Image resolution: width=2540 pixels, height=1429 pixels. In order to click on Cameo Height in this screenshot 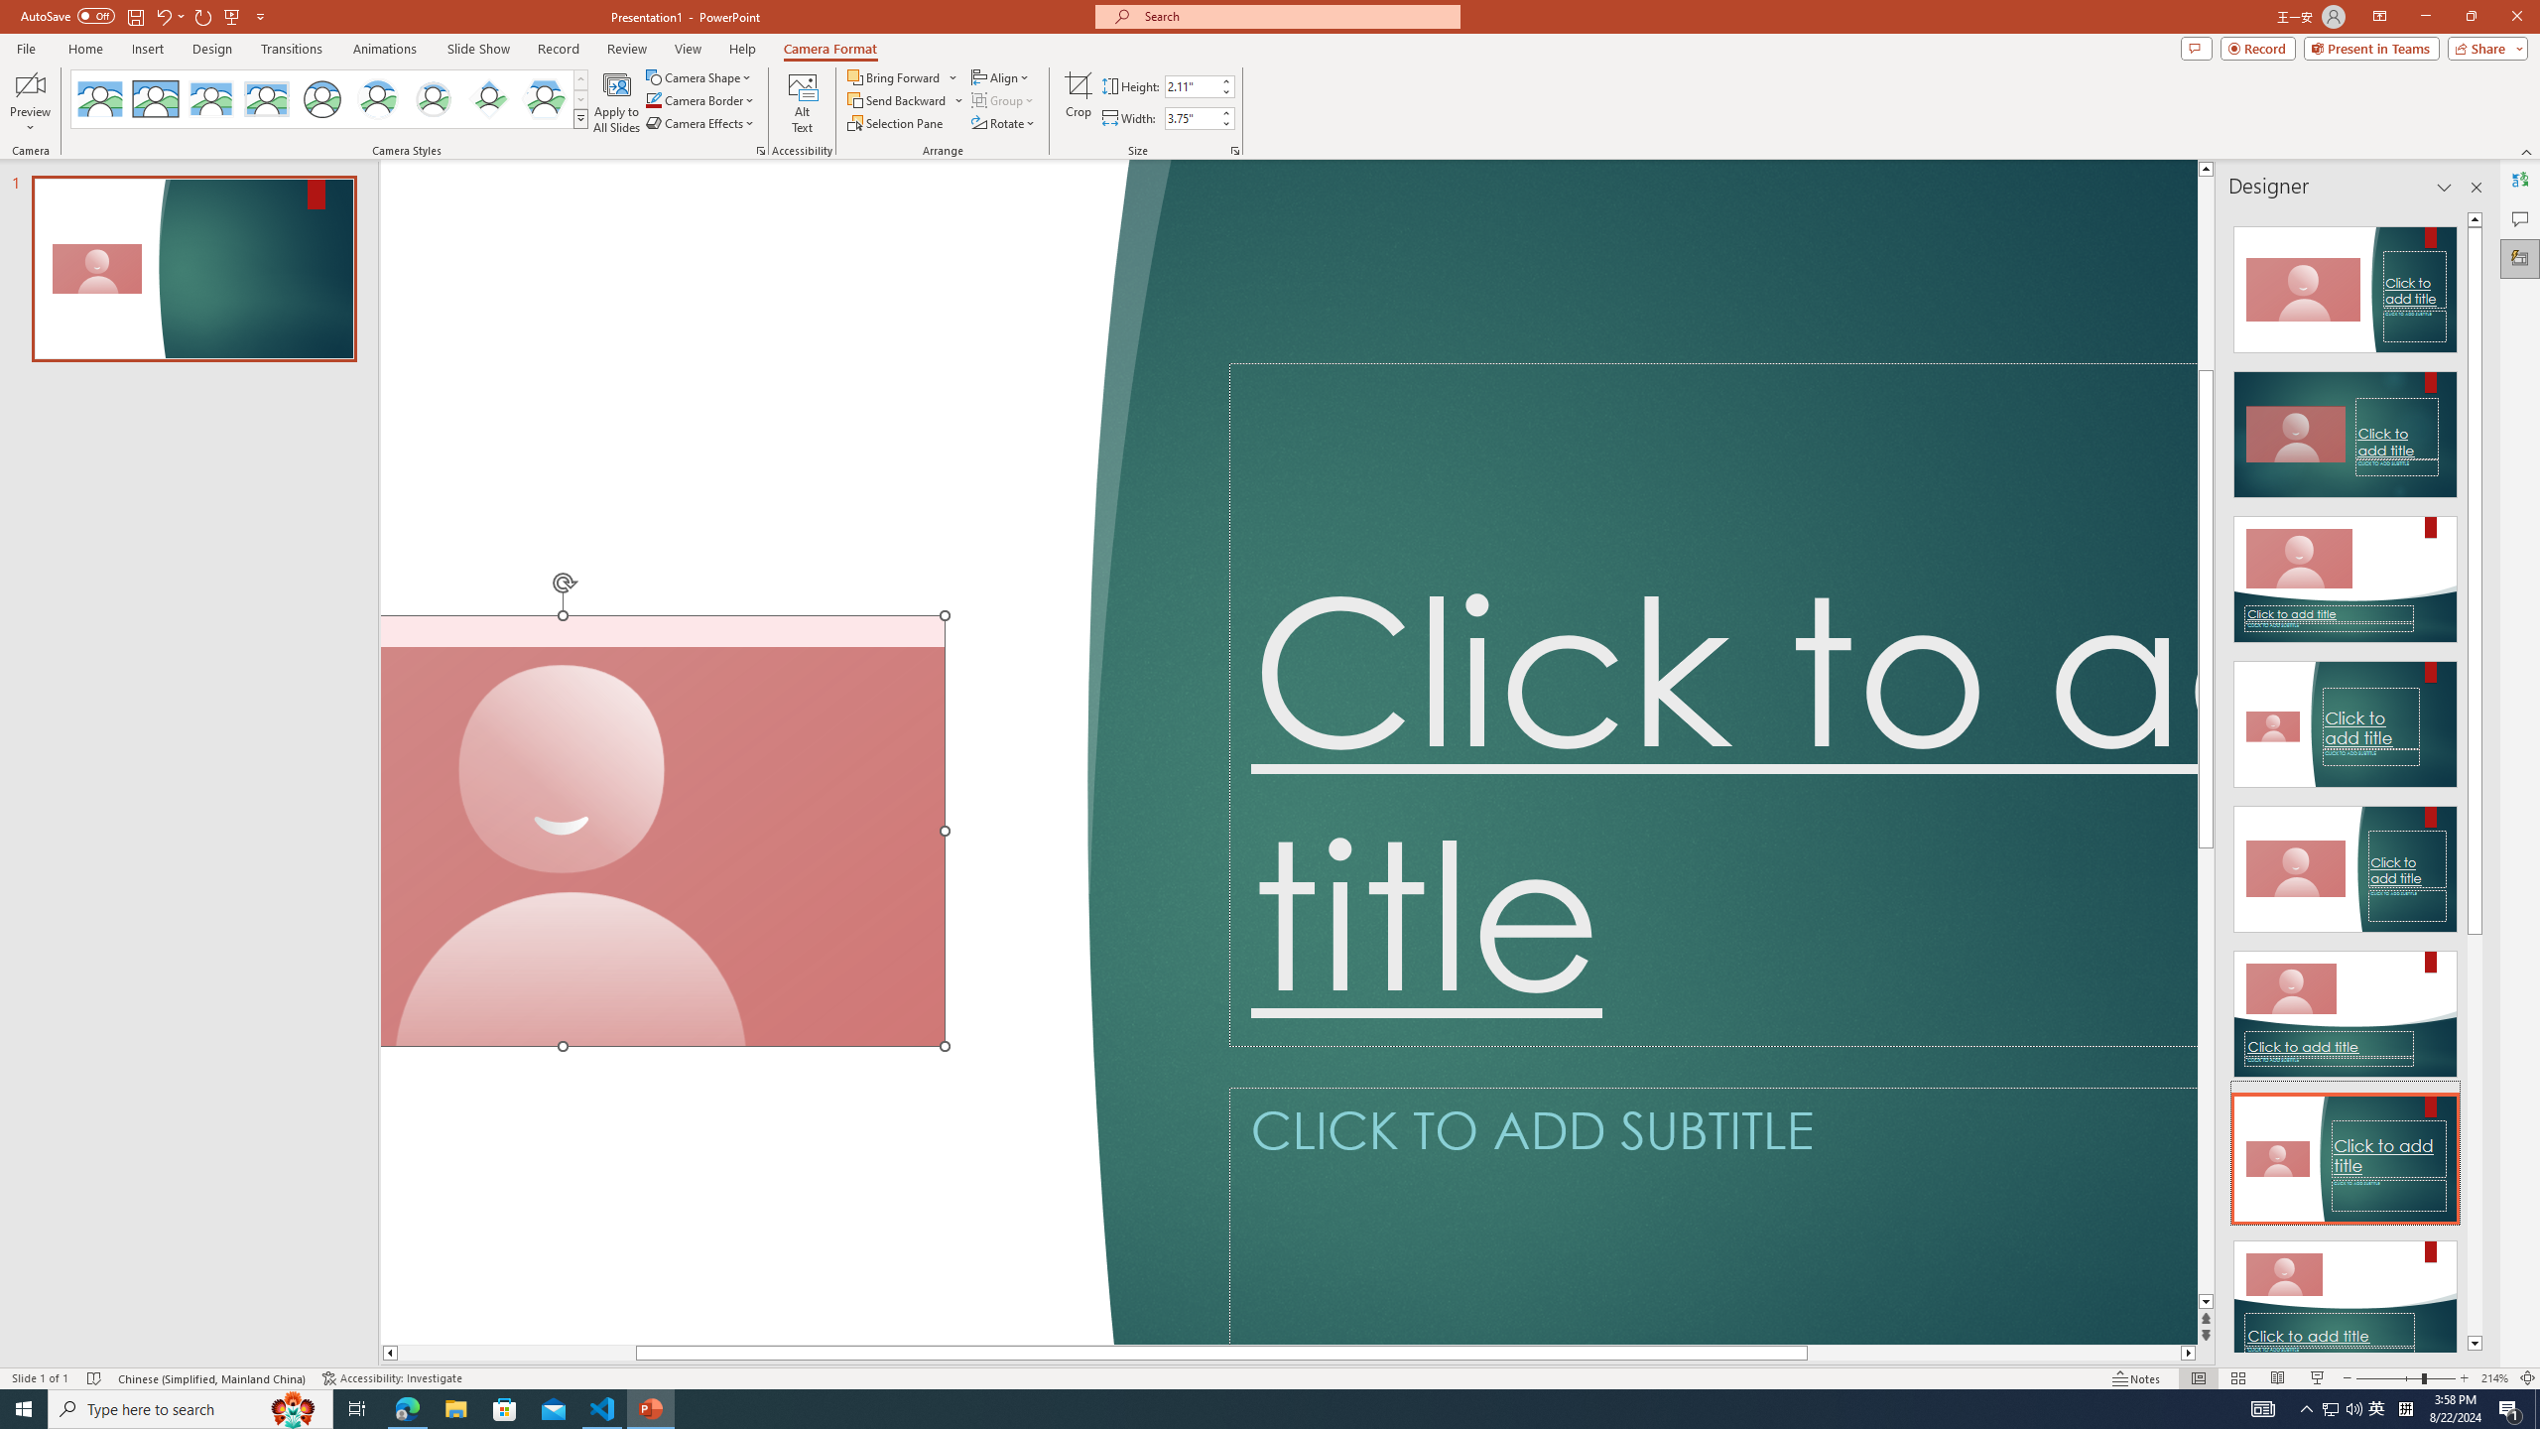, I will do `click(1191, 85)`.